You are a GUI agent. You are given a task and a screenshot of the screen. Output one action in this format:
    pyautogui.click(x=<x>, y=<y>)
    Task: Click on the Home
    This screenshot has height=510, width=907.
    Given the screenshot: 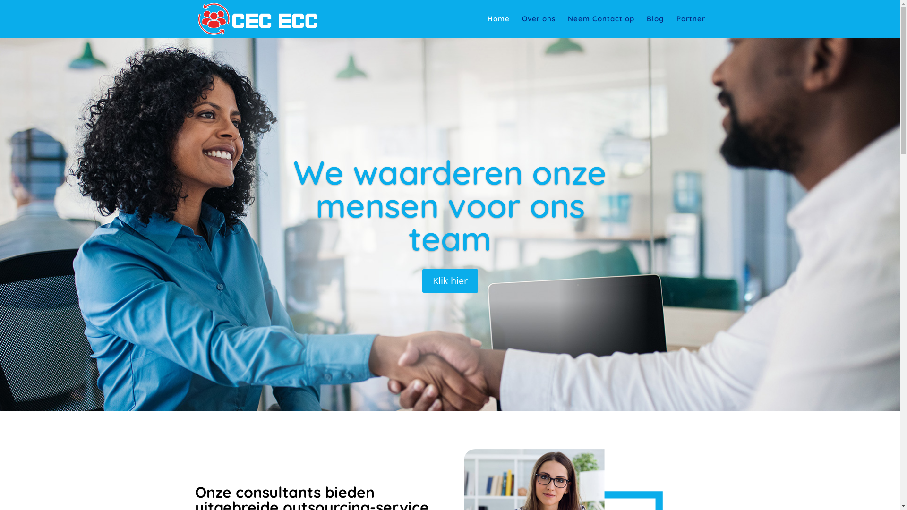 What is the action you would take?
    pyautogui.click(x=499, y=26)
    